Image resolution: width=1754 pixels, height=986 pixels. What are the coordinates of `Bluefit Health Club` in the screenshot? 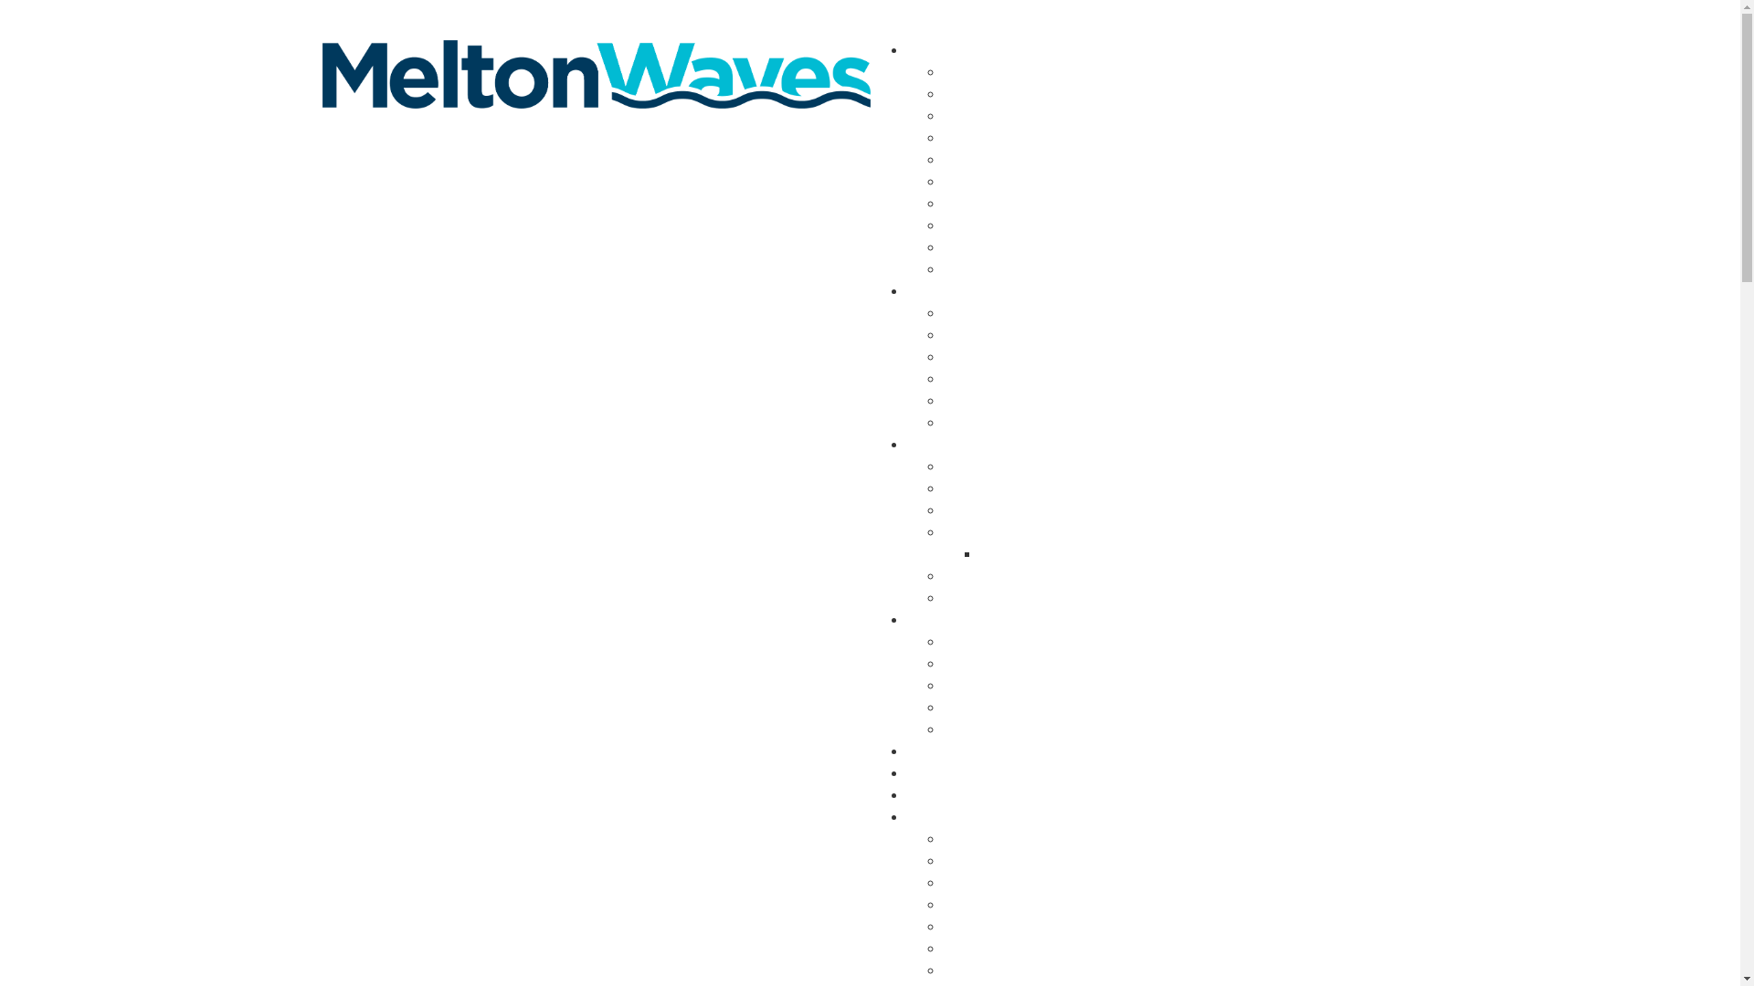 It's located at (1003, 117).